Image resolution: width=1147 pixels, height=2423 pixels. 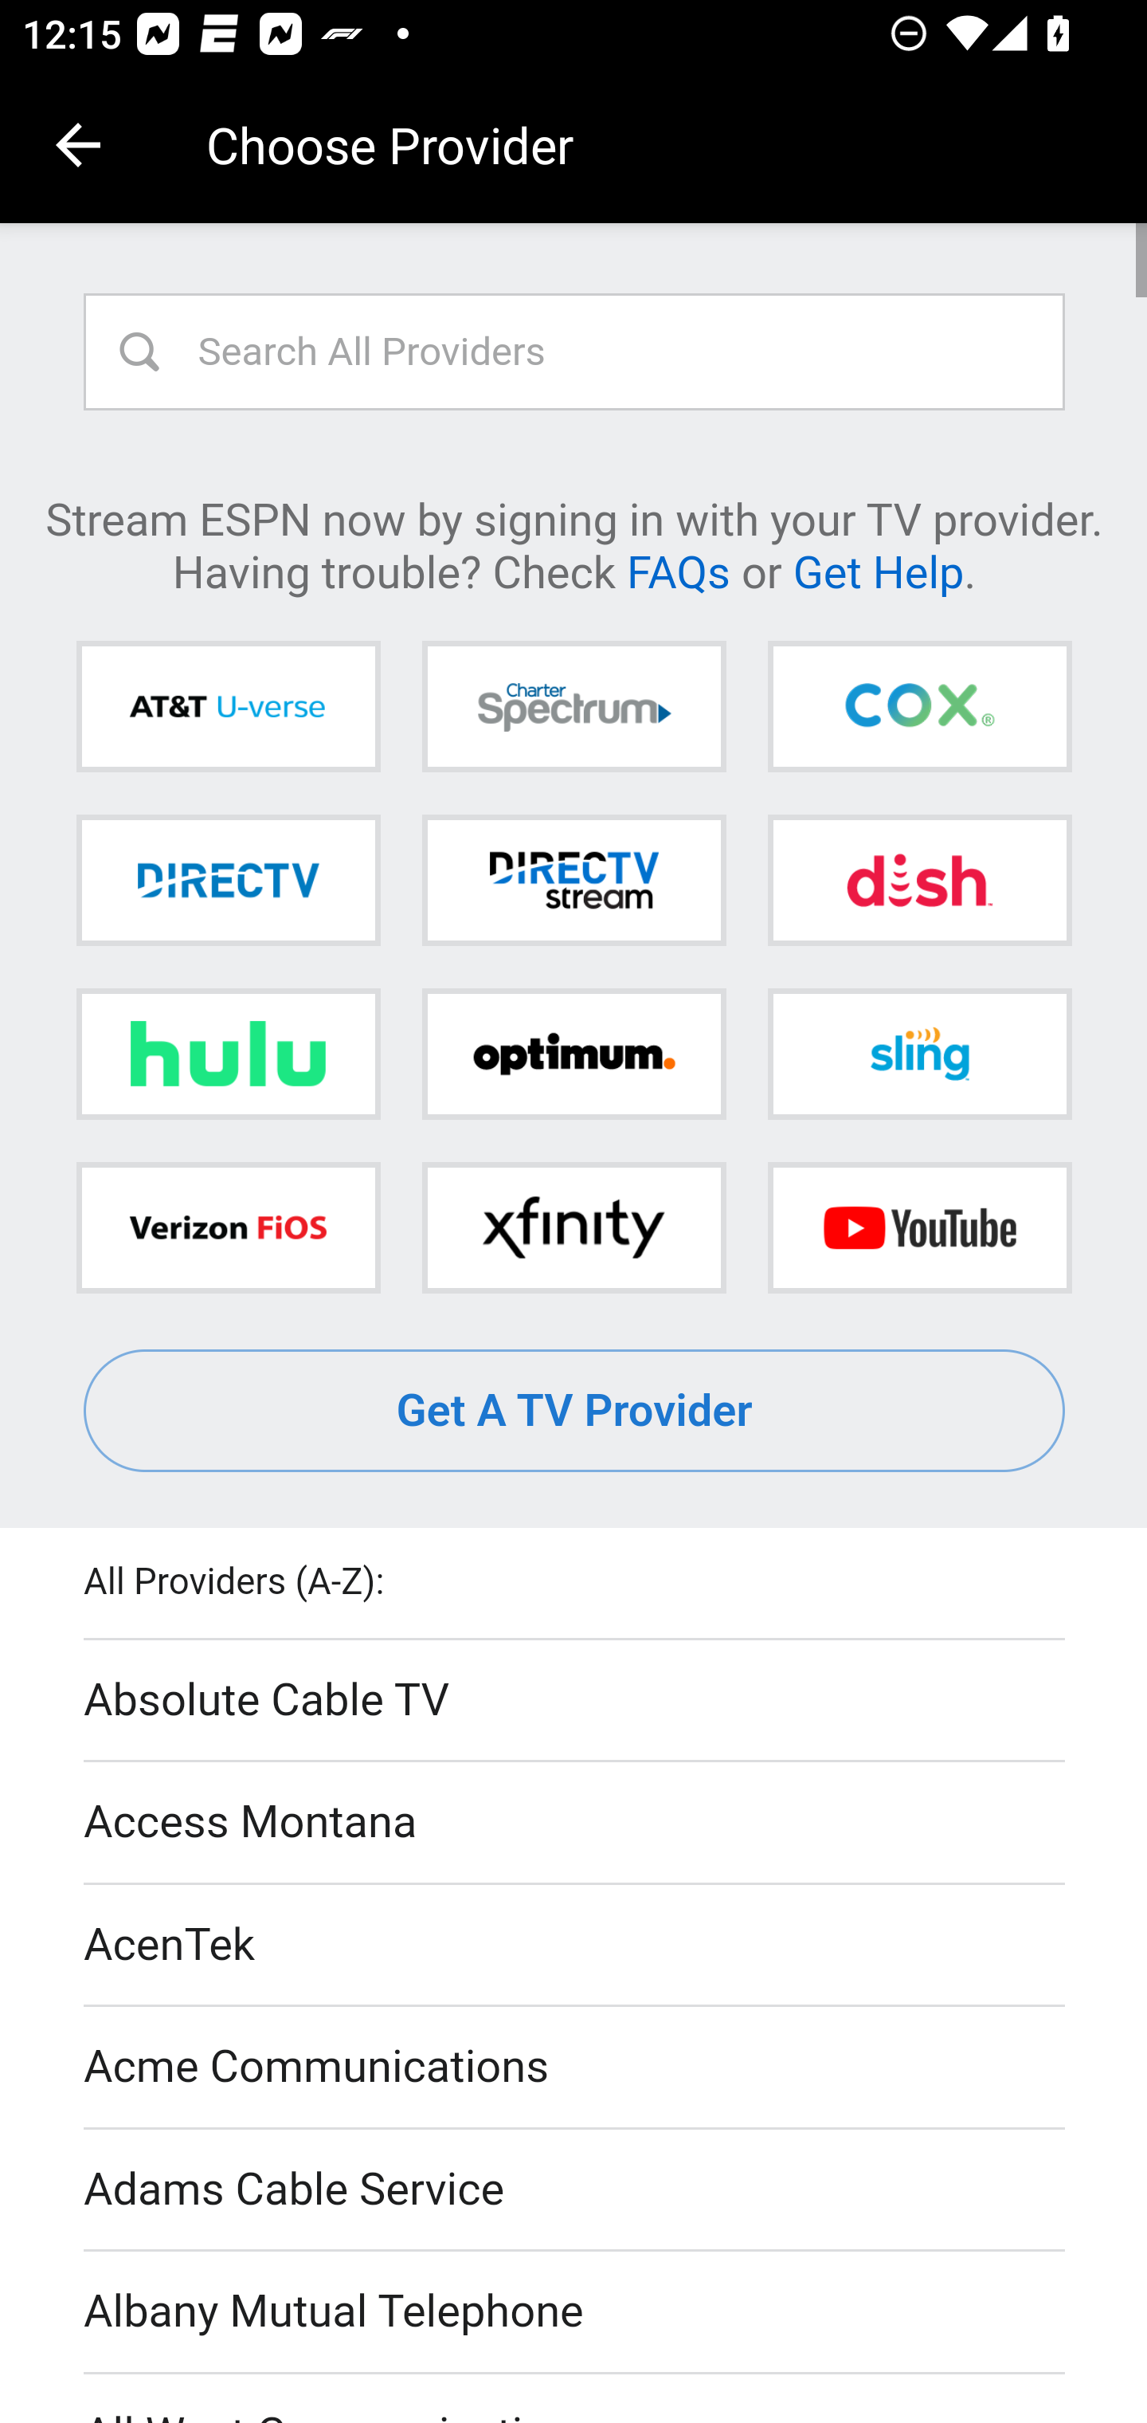 What do you see at coordinates (575, 1946) in the screenshot?
I see `AcenTek` at bounding box center [575, 1946].